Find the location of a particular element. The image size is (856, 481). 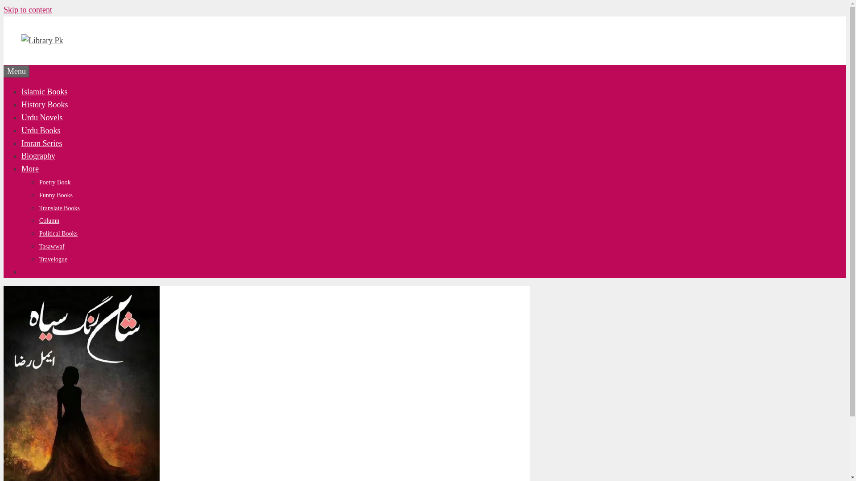

Skip to content is located at coordinates (28, 10).